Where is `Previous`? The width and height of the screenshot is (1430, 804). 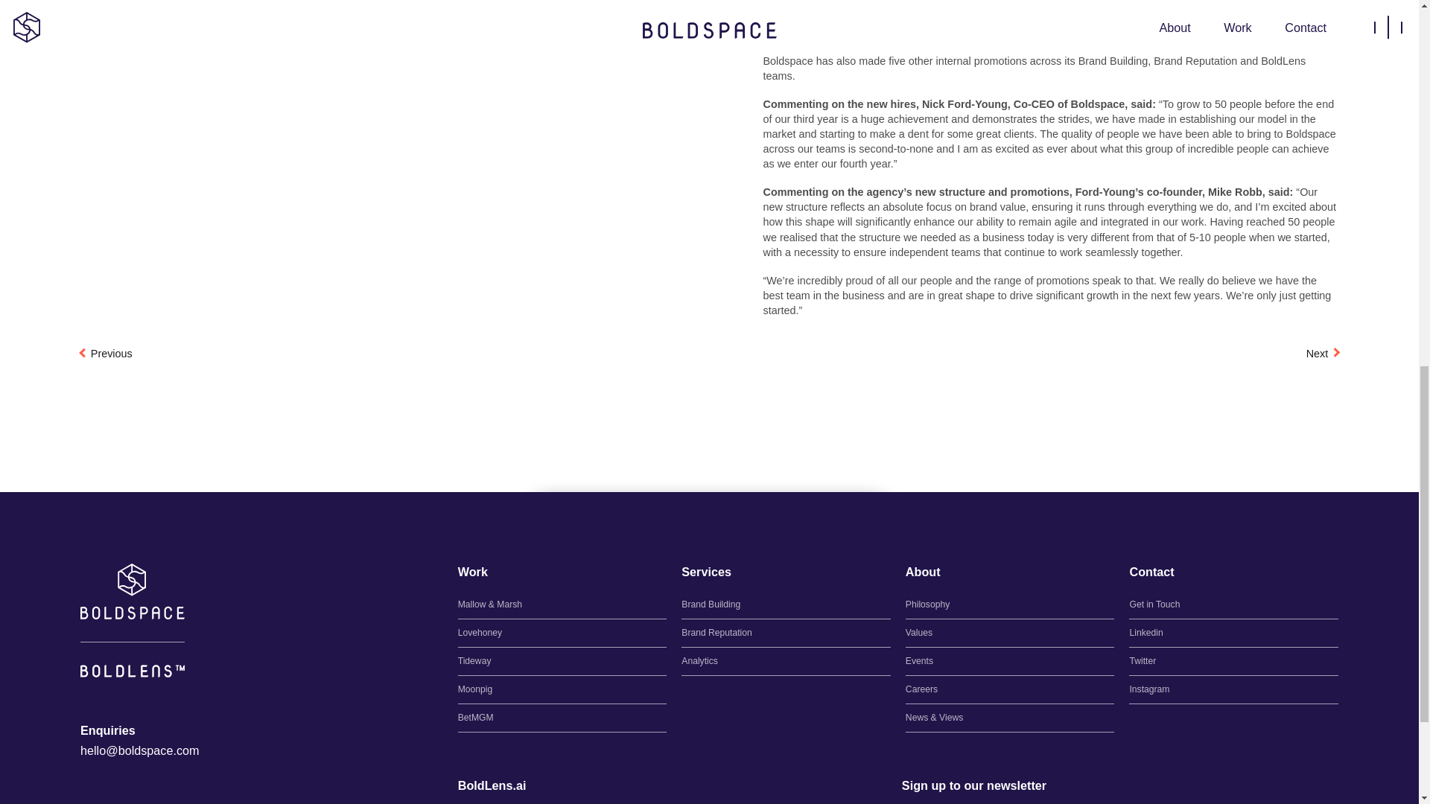 Previous is located at coordinates (106, 353).